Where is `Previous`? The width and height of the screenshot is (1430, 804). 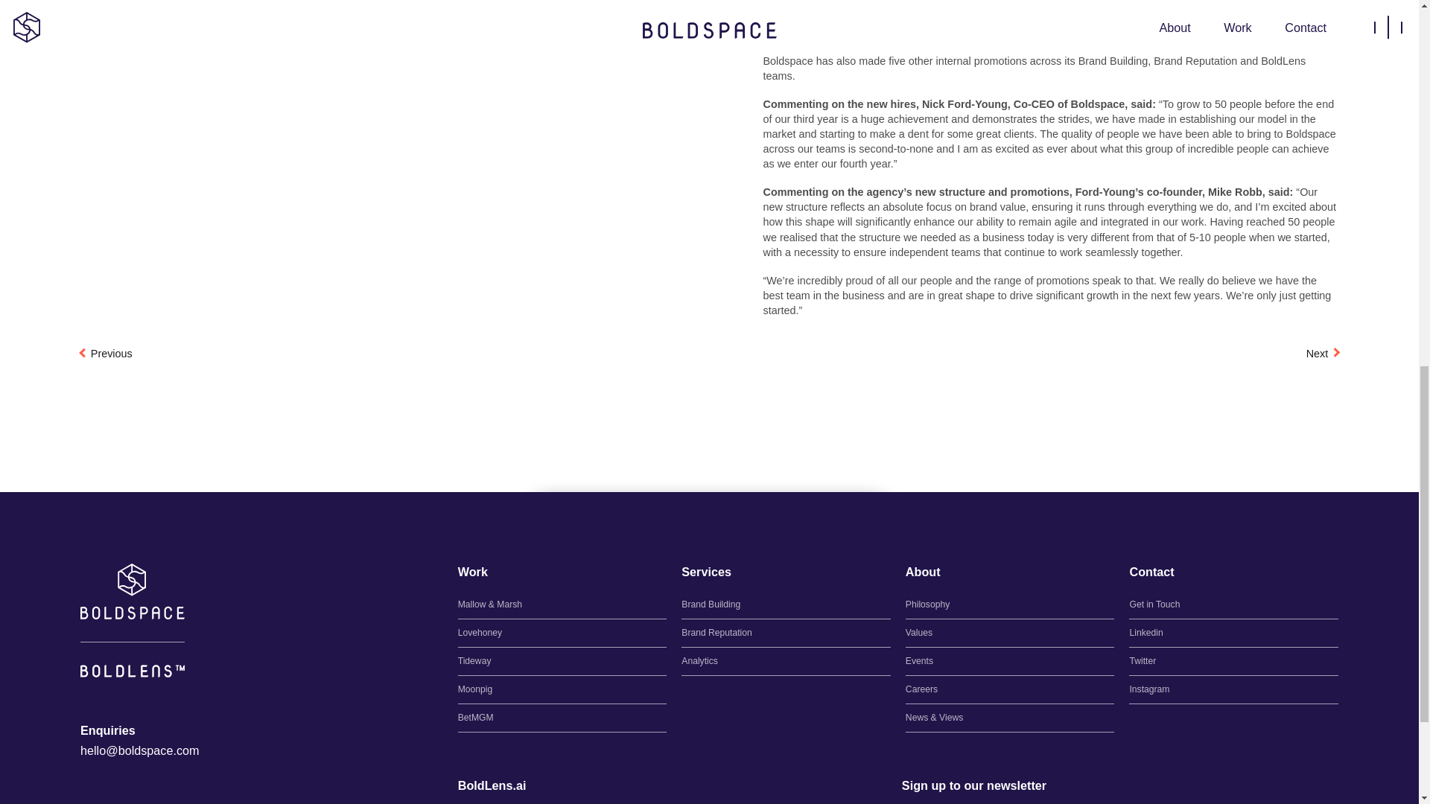 Previous is located at coordinates (106, 353).